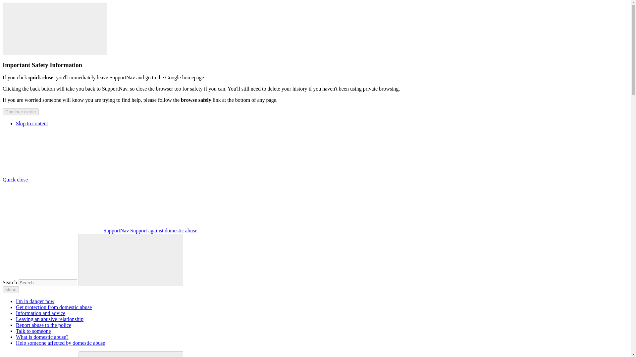  I want to click on Search, so click(131, 354).